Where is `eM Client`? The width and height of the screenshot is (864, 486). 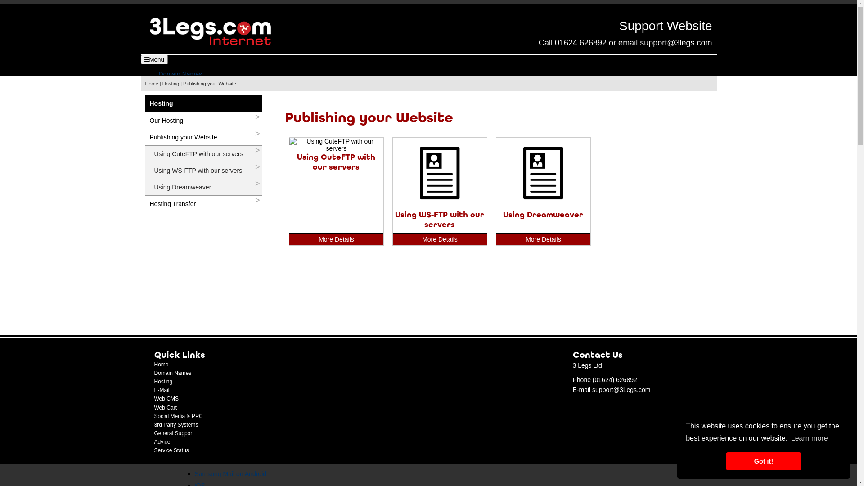 eM Client is located at coordinates (208, 403).